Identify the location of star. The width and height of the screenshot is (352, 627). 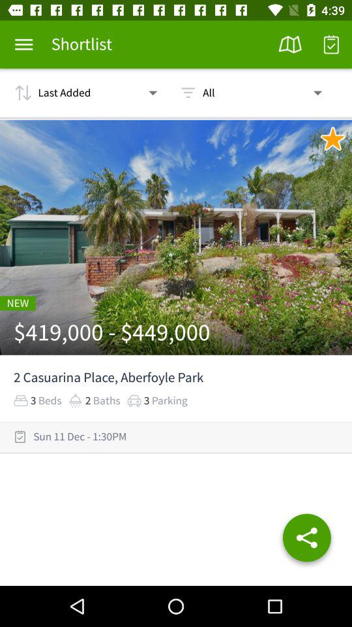
(332, 138).